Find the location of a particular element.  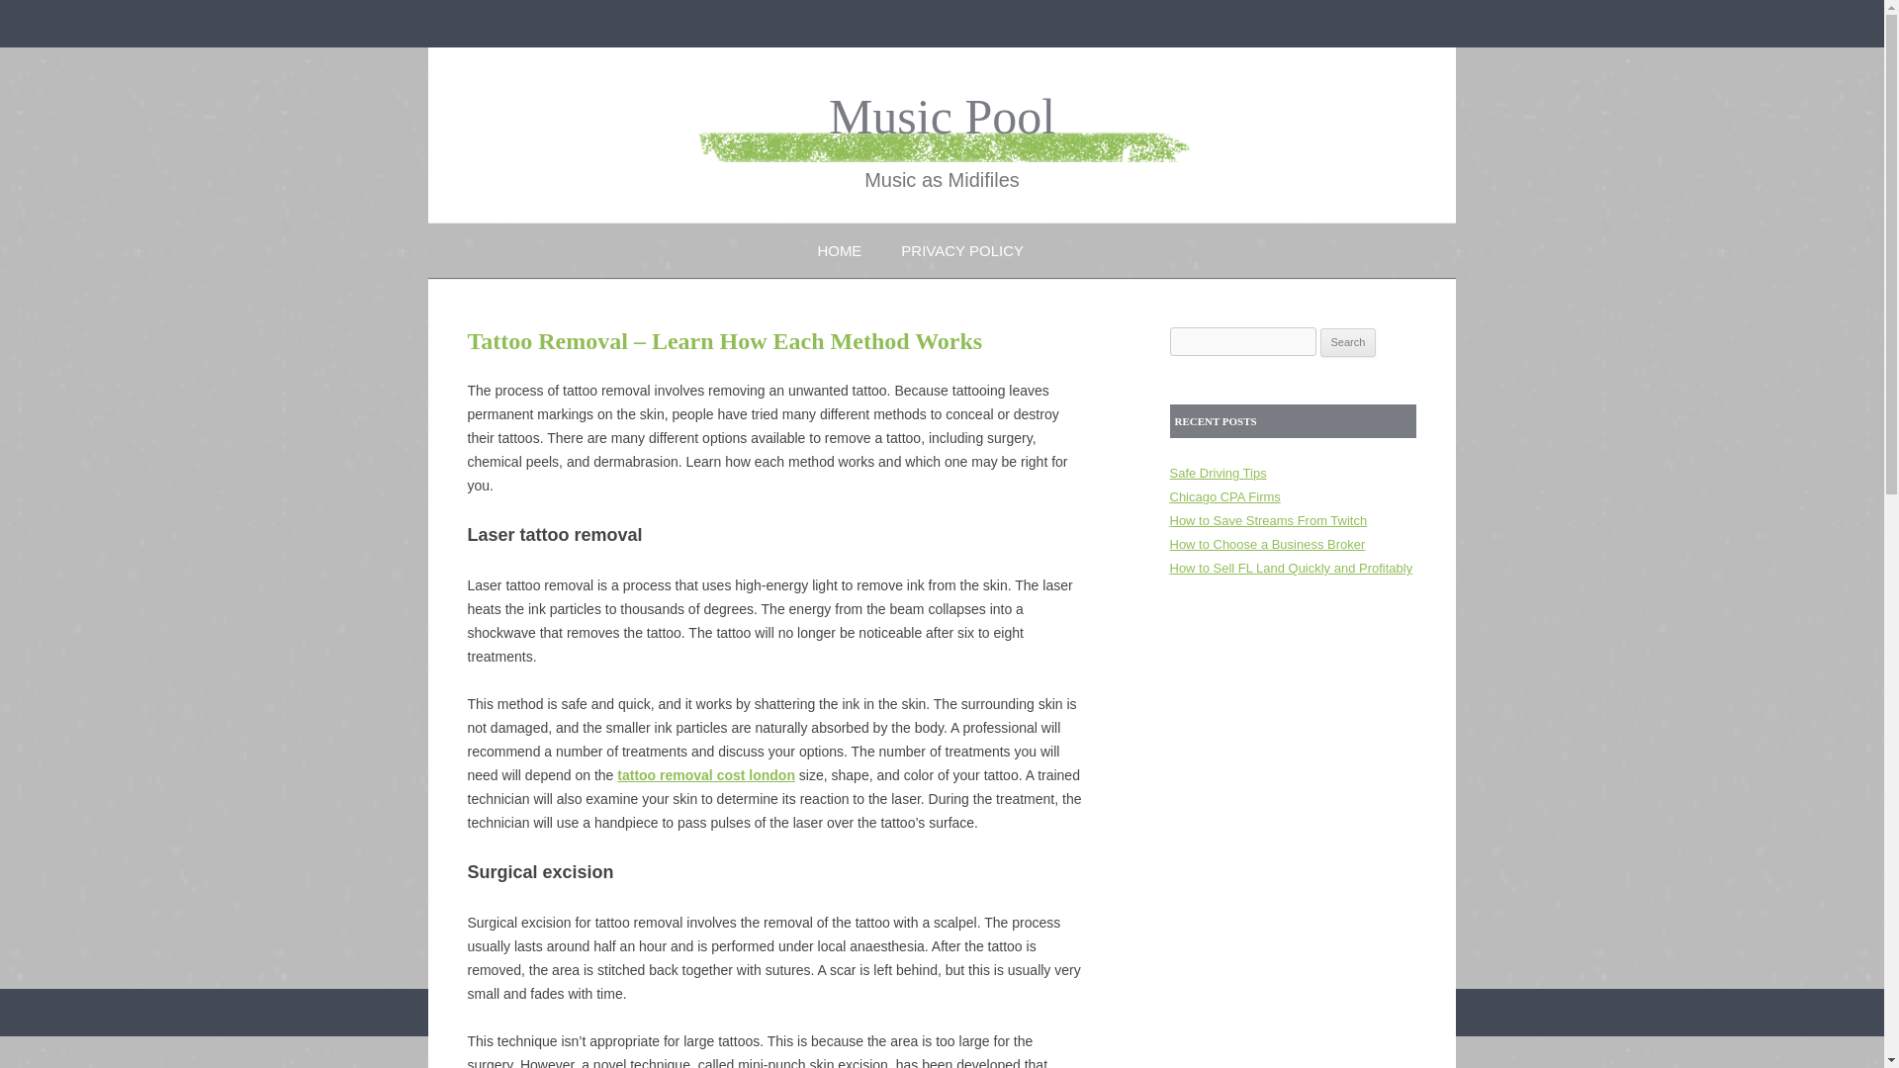

How to Save Streams From Twitch is located at coordinates (1268, 520).